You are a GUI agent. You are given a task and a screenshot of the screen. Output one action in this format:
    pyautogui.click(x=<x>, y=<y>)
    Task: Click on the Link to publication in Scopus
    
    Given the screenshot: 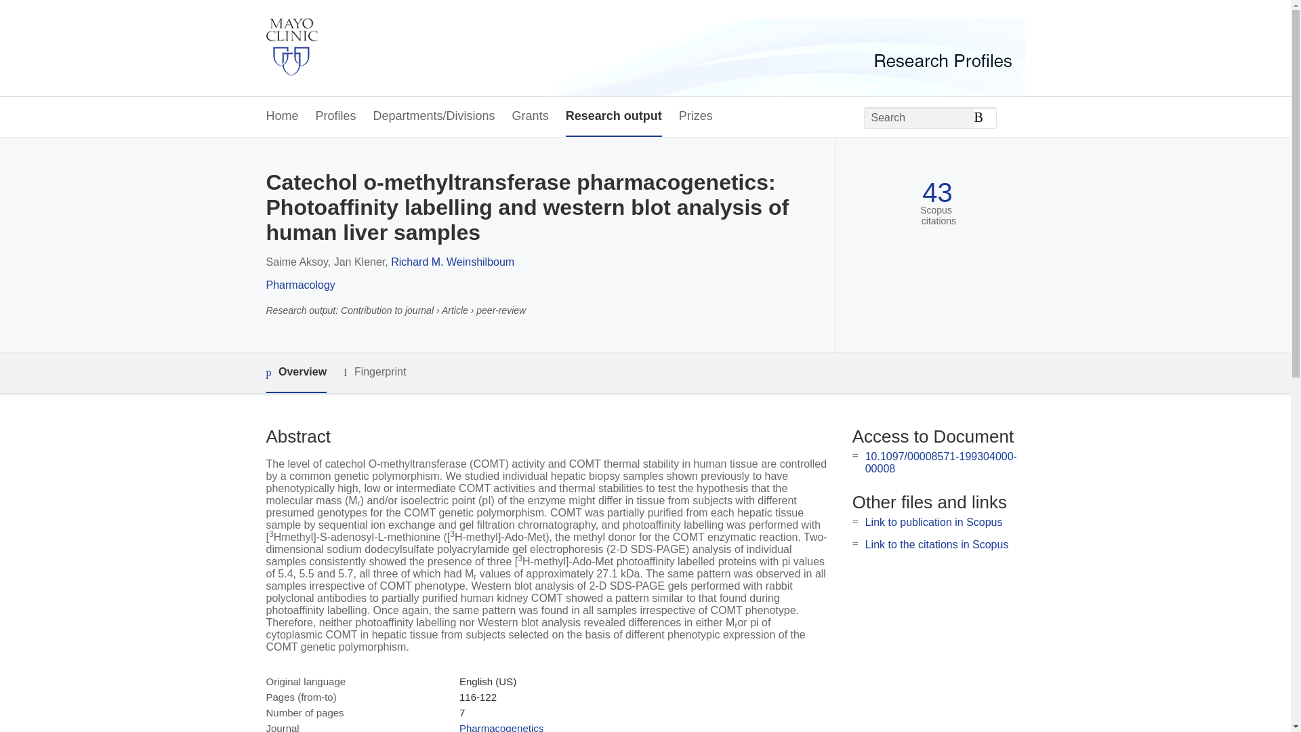 What is the action you would take?
    pyautogui.click(x=934, y=522)
    